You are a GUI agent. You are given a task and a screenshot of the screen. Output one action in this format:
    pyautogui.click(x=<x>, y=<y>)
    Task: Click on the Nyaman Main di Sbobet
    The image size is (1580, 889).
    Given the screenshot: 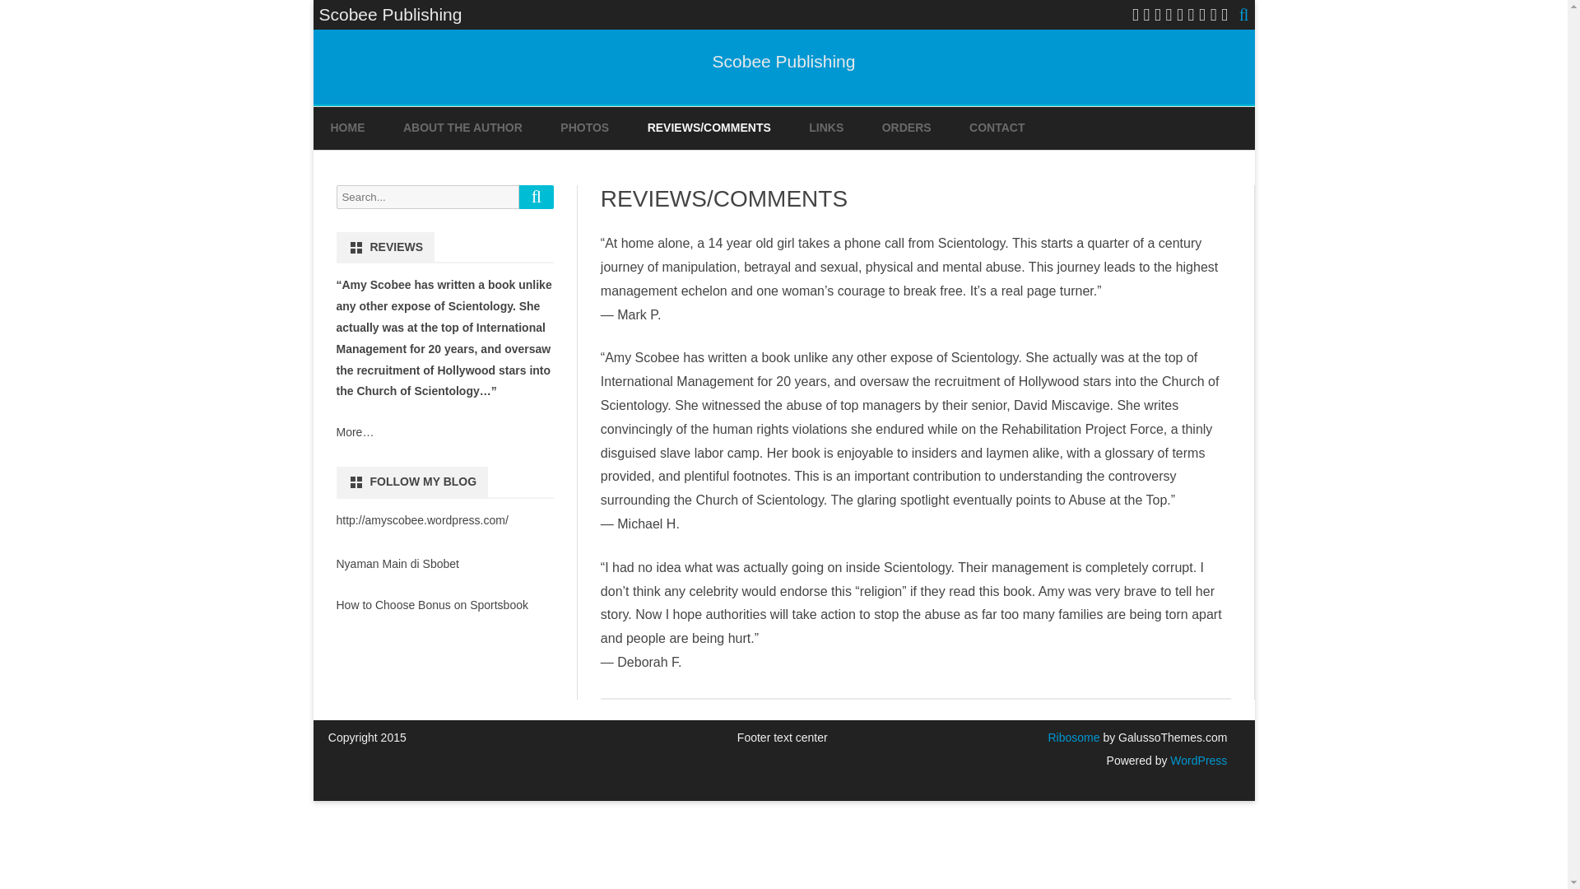 What is the action you would take?
    pyautogui.click(x=397, y=564)
    